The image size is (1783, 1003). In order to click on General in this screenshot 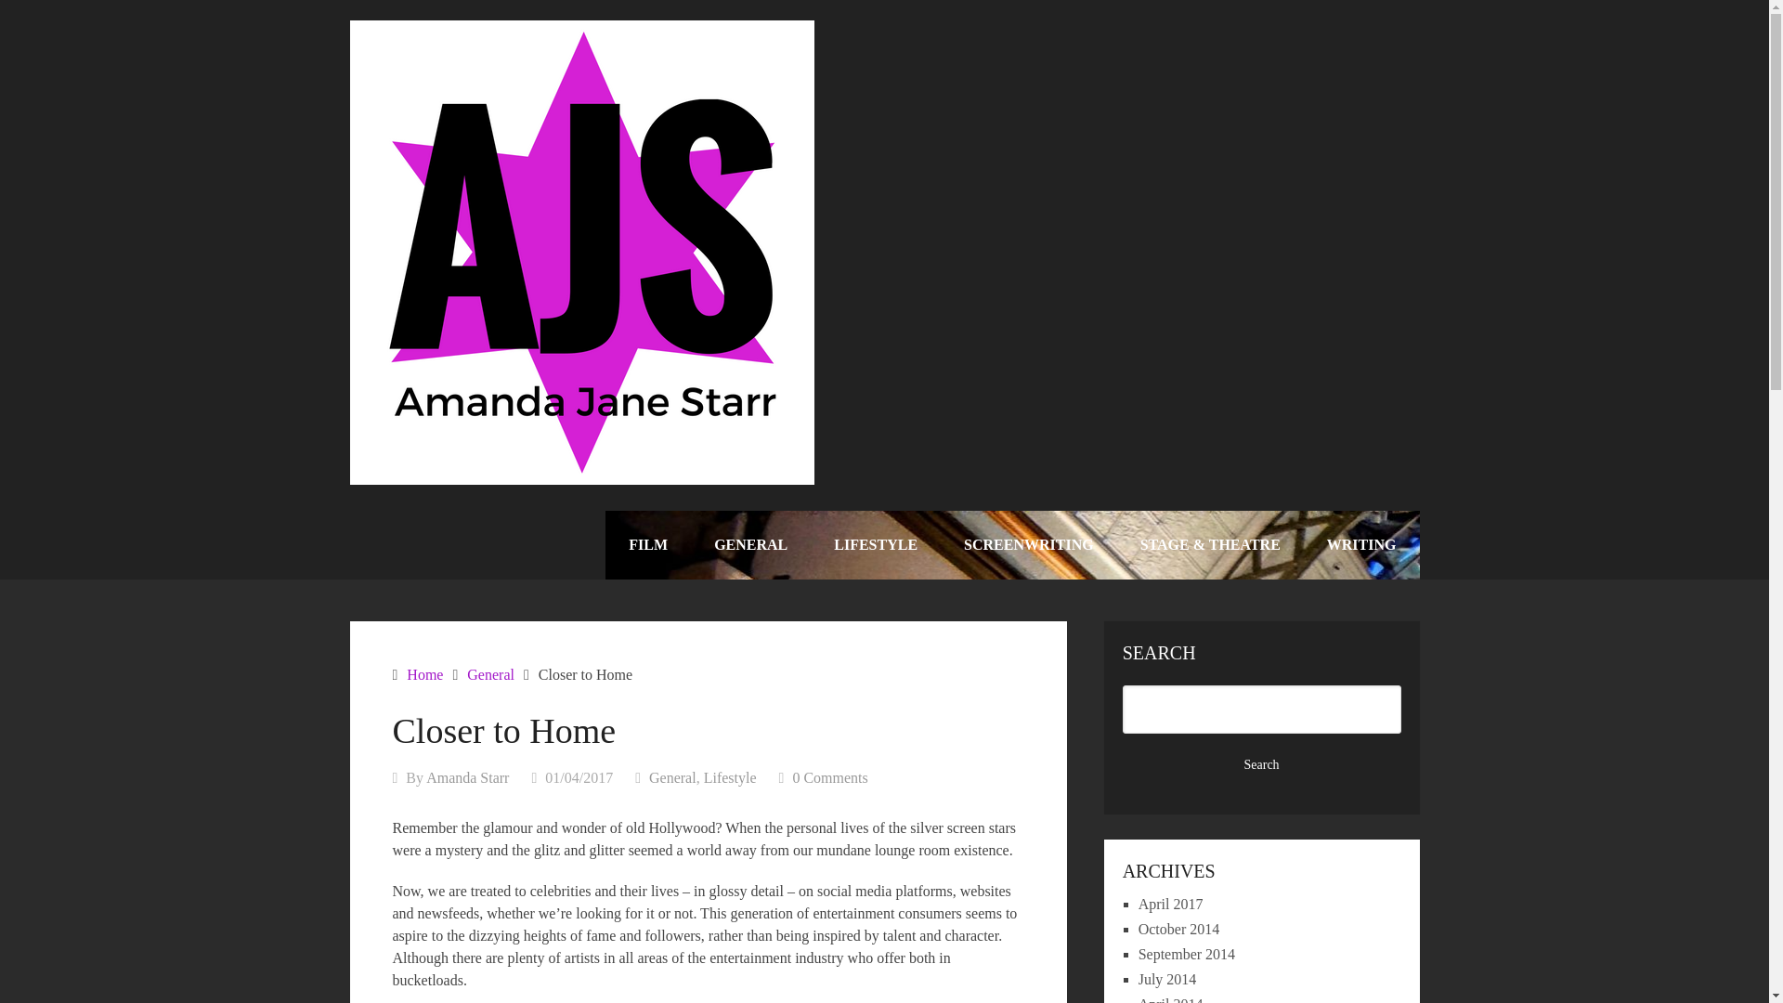, I will do `click(490, 674)`.